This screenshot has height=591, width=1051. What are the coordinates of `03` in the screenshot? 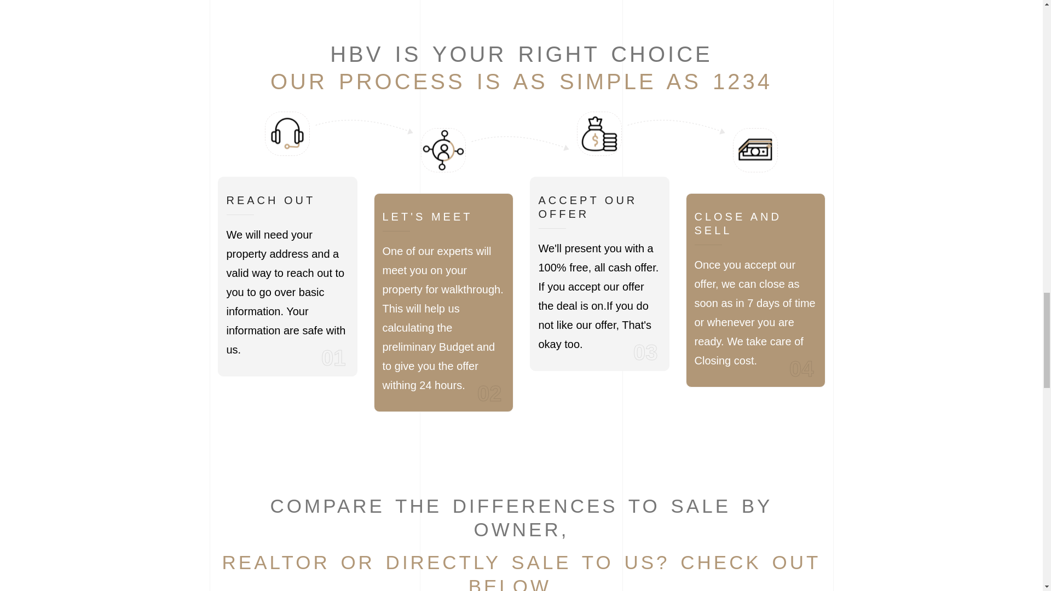 It's located at (645, 351).